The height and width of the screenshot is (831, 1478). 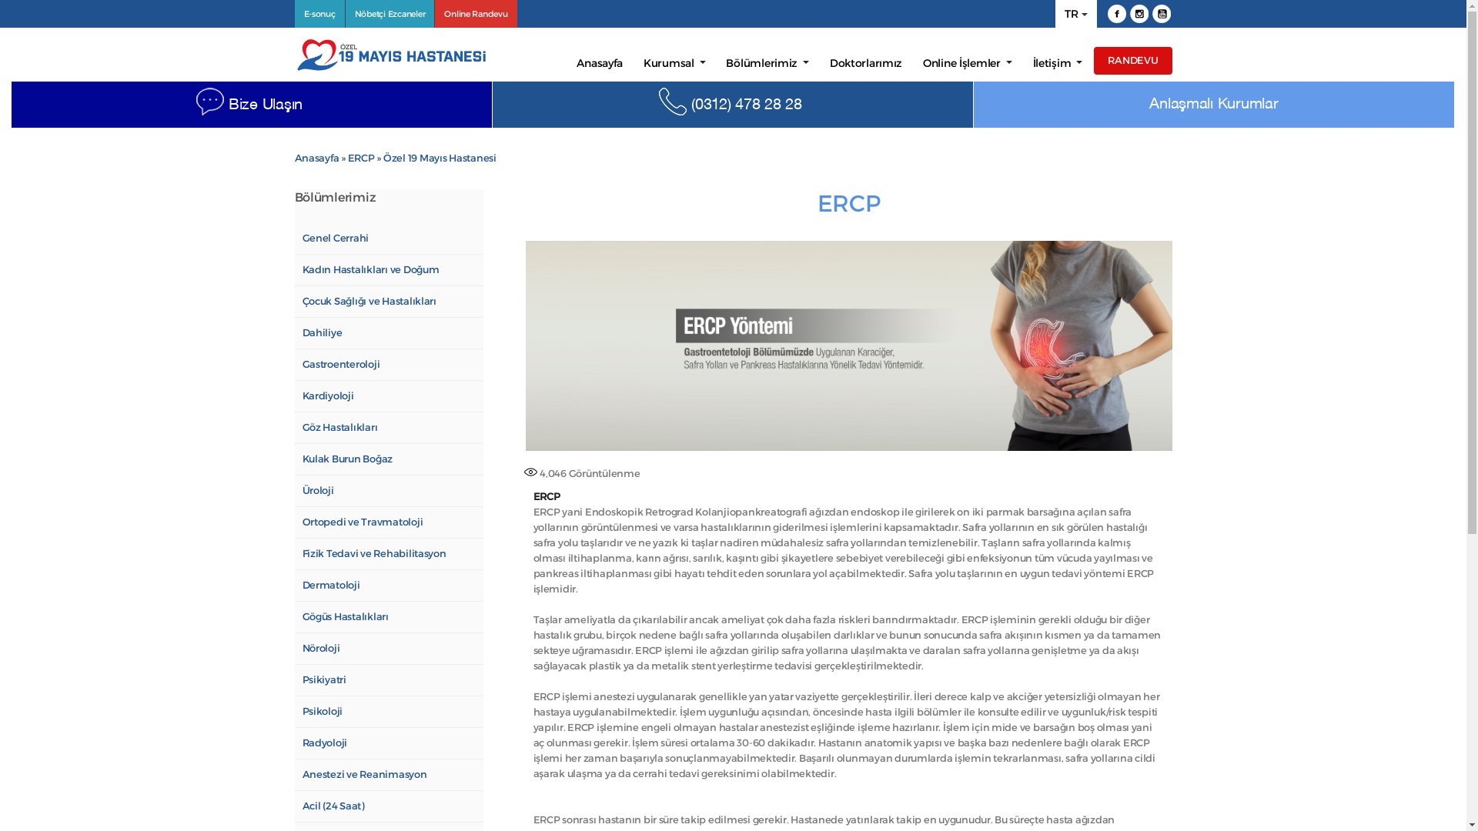 What do you see at coordinates (388, 743) in the screenshot?
I see `Radyoloji` at bounding box center [388, 743].